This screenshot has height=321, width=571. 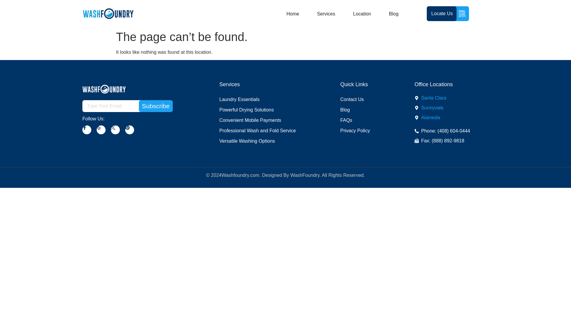 What do you see at coordinates (451, 108) in the screenshot?
I see `Sunnyvala` at bounding box center [451, 108].